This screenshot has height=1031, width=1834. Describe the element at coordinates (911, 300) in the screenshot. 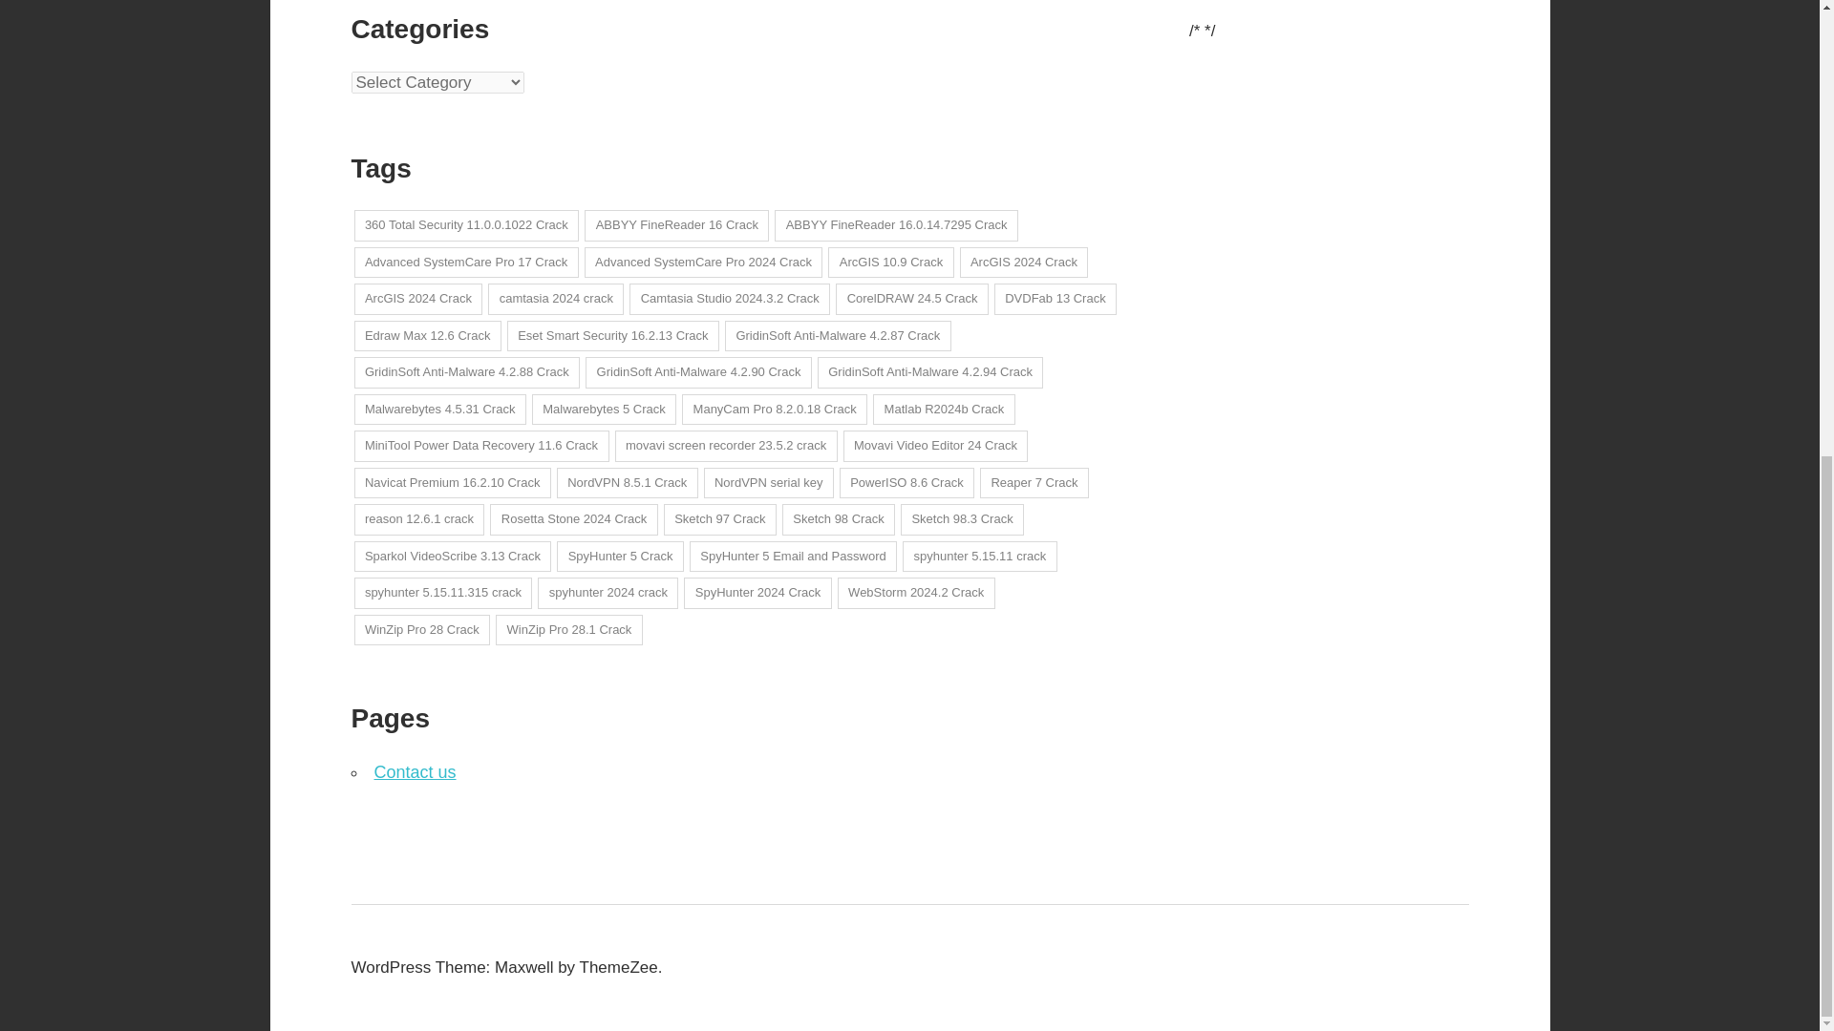

I see `CorelDRAW 24.5 Crack` at that location.